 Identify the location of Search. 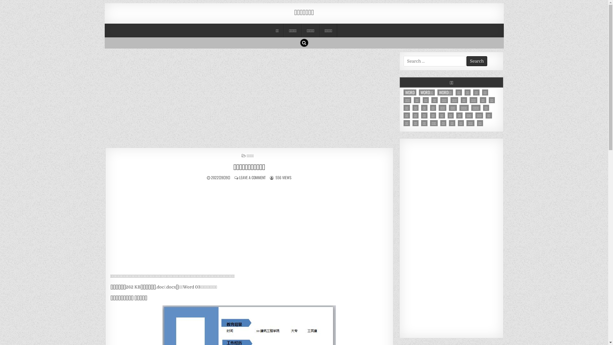
(304, 43).